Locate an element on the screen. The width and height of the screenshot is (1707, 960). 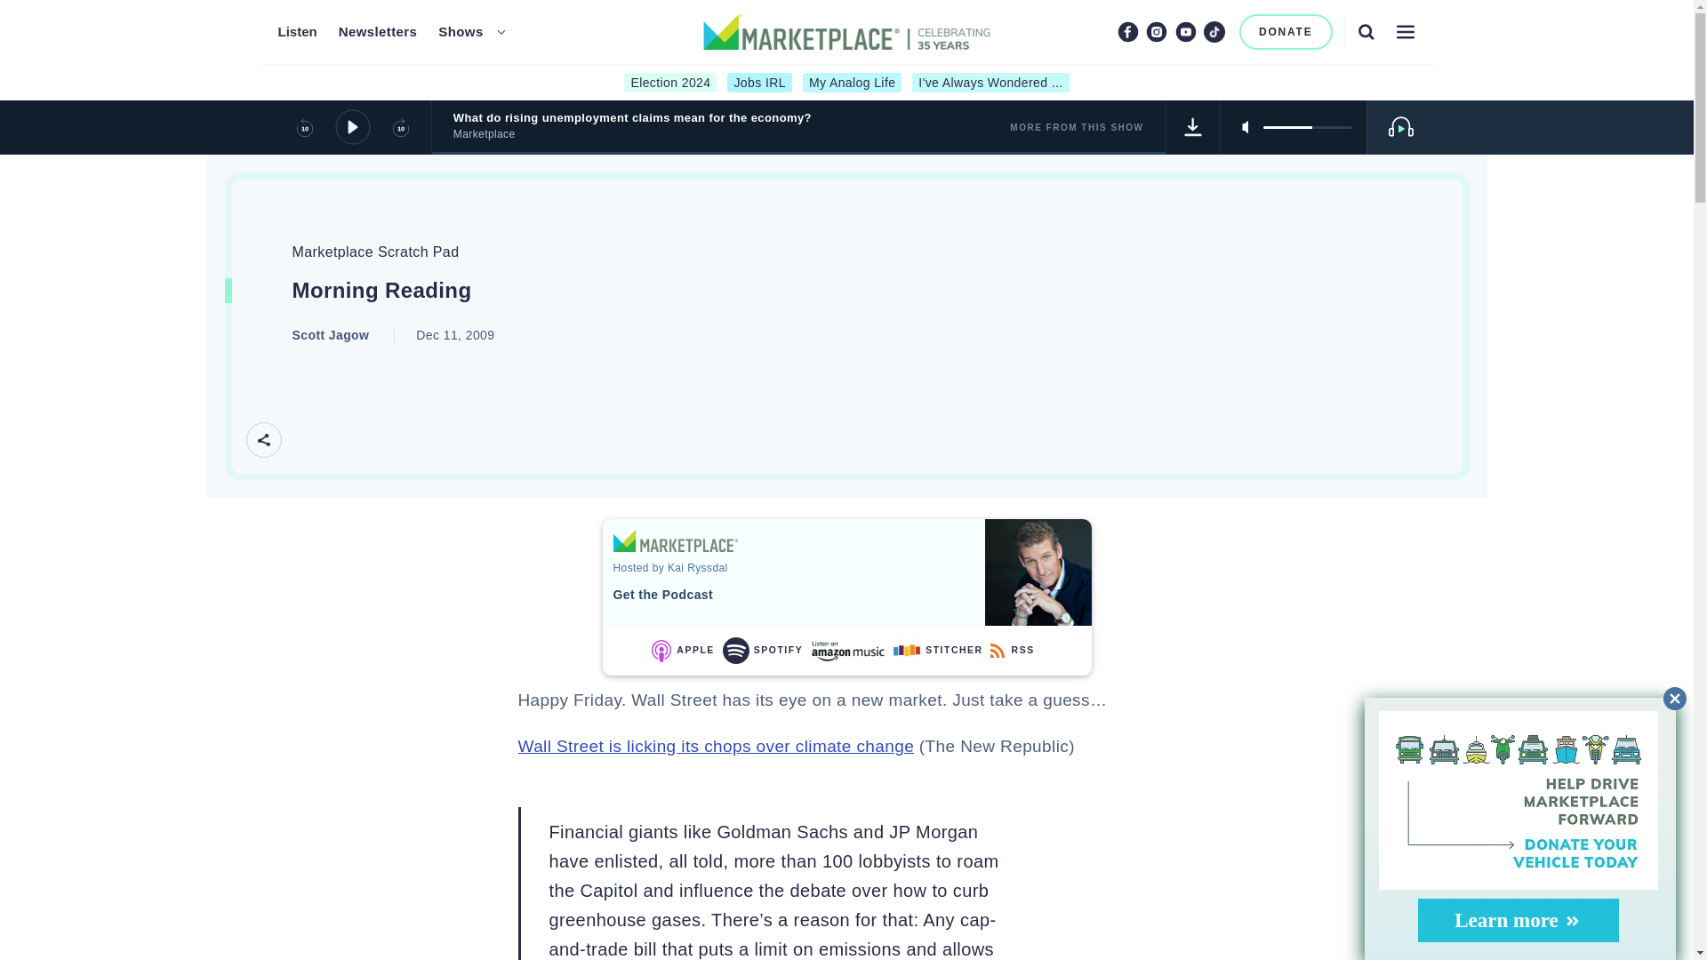
Shows is located at coordinates (461, 32).